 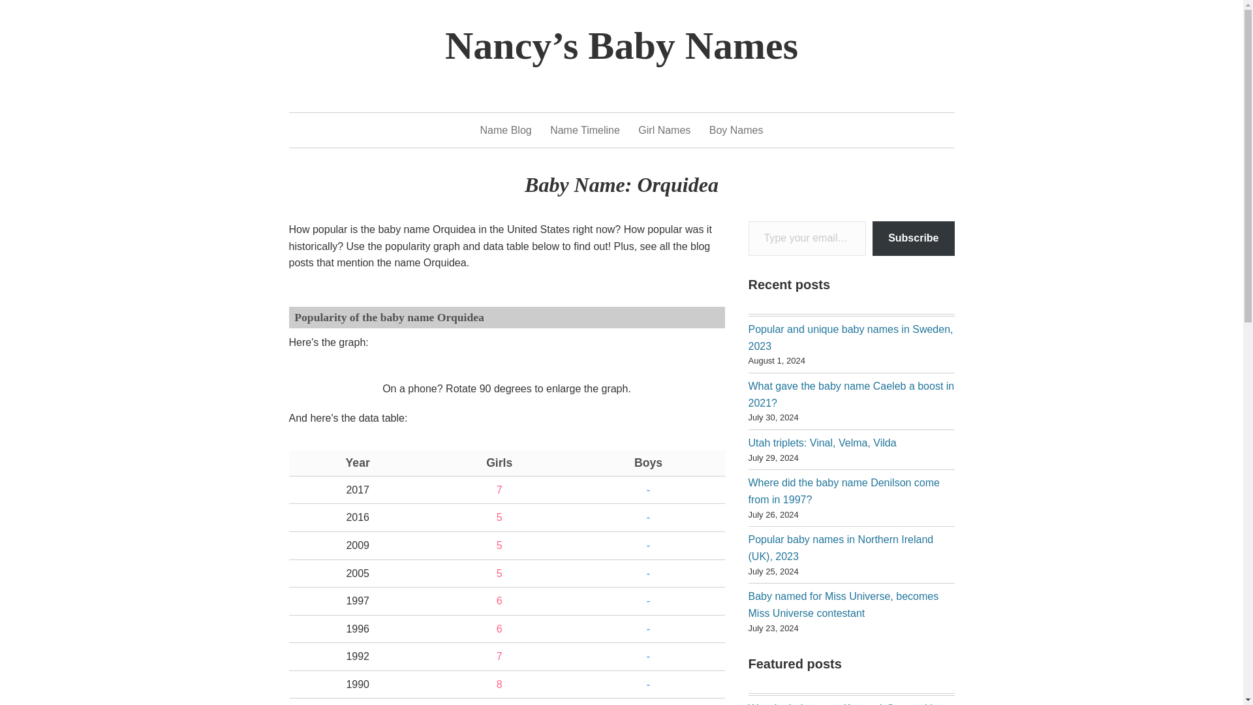 I want to click on Utah triplets: Vinal, Velma, Vilda, so click(x=822, y=443).